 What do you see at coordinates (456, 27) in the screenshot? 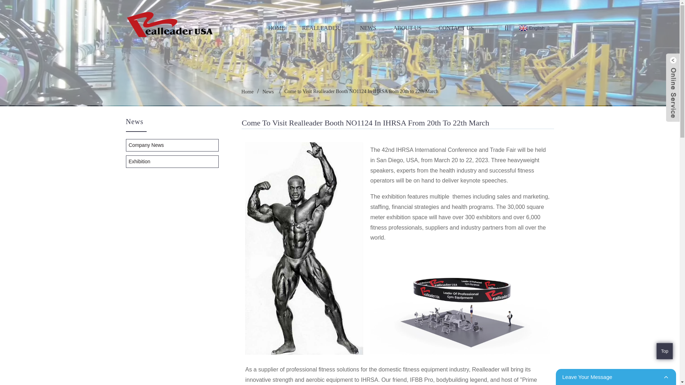
I see `CONTACT US` at bounding box center [456, 27].